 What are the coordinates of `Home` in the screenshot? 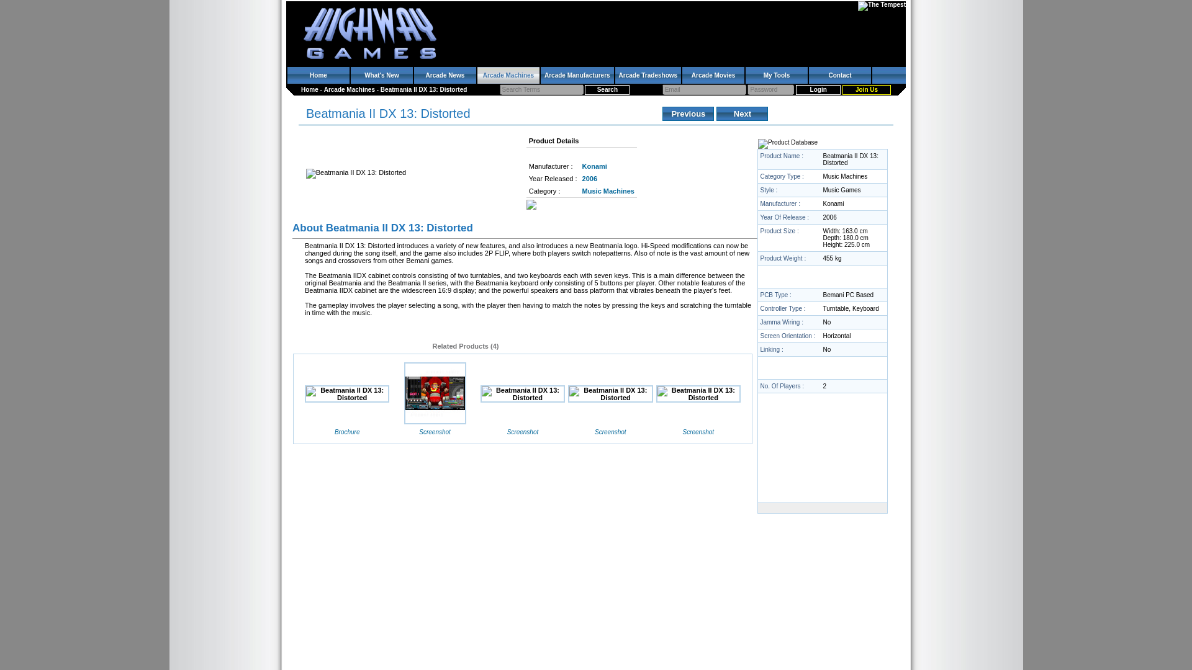 It's located at (318, 76).